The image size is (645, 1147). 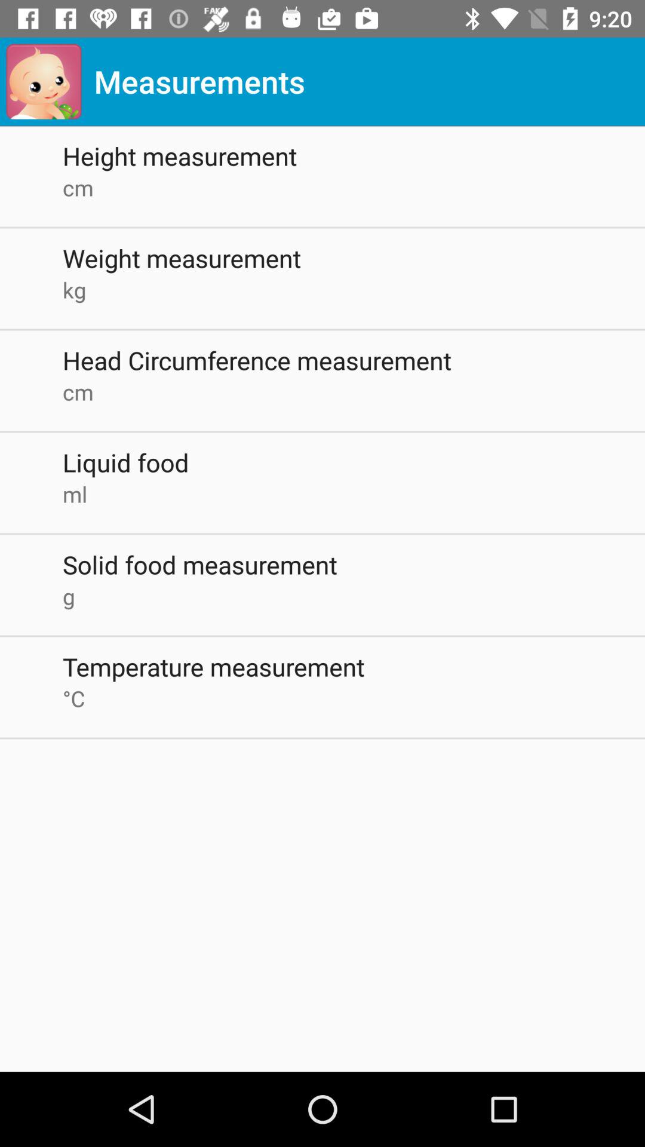 I want to click on press the item to the left of the measurements item, so click(x=44, y=81).